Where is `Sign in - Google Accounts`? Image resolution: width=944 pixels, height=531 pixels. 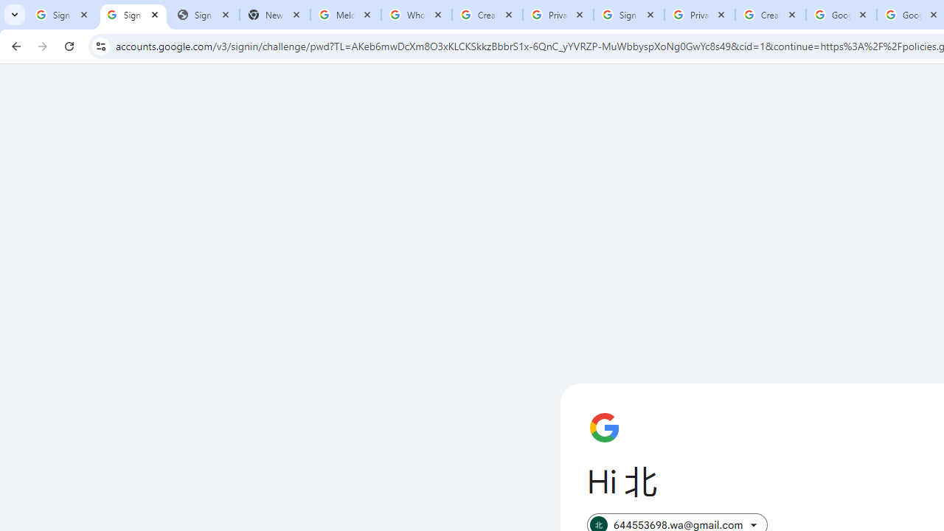
Sign in - Google Accounts is located at coordinates (63, 15).